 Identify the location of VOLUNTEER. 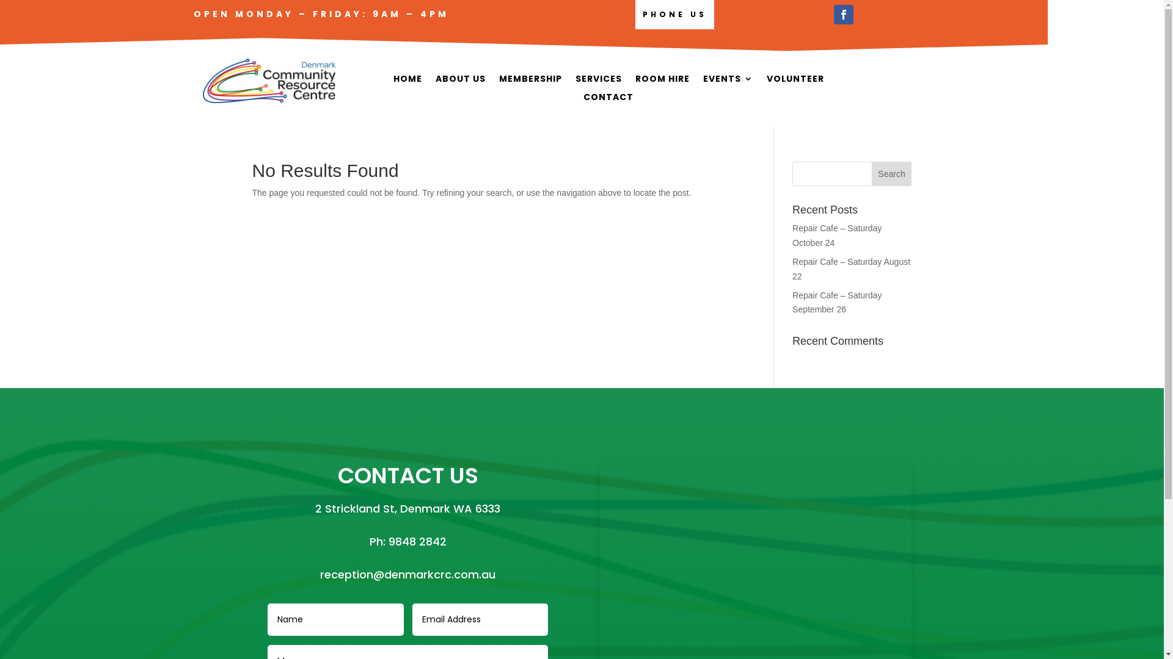
(795, 81).